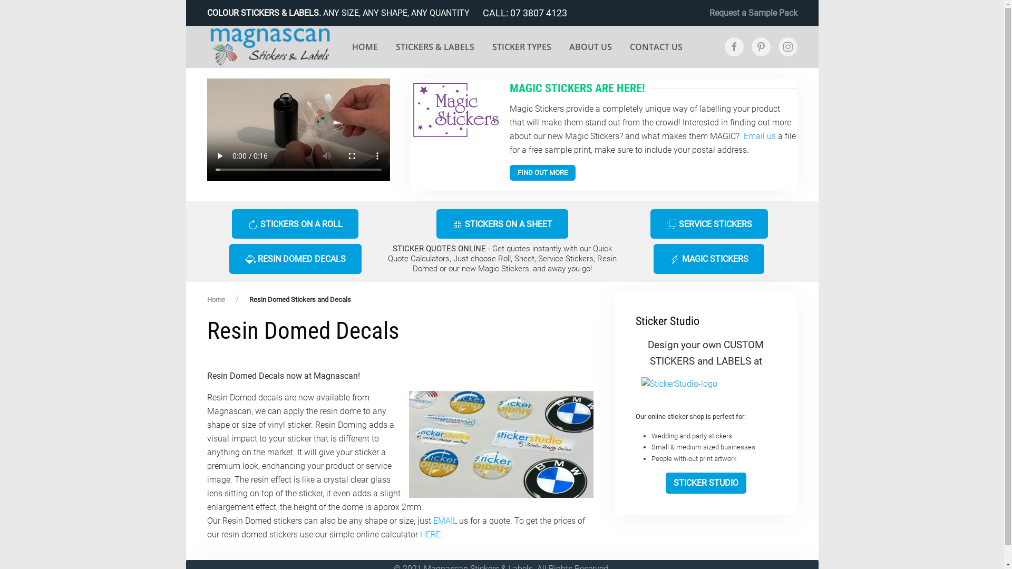  Describe the element at coordinates (706, 483) in the screenshot. I see `STICKER STUDIO` at that location.